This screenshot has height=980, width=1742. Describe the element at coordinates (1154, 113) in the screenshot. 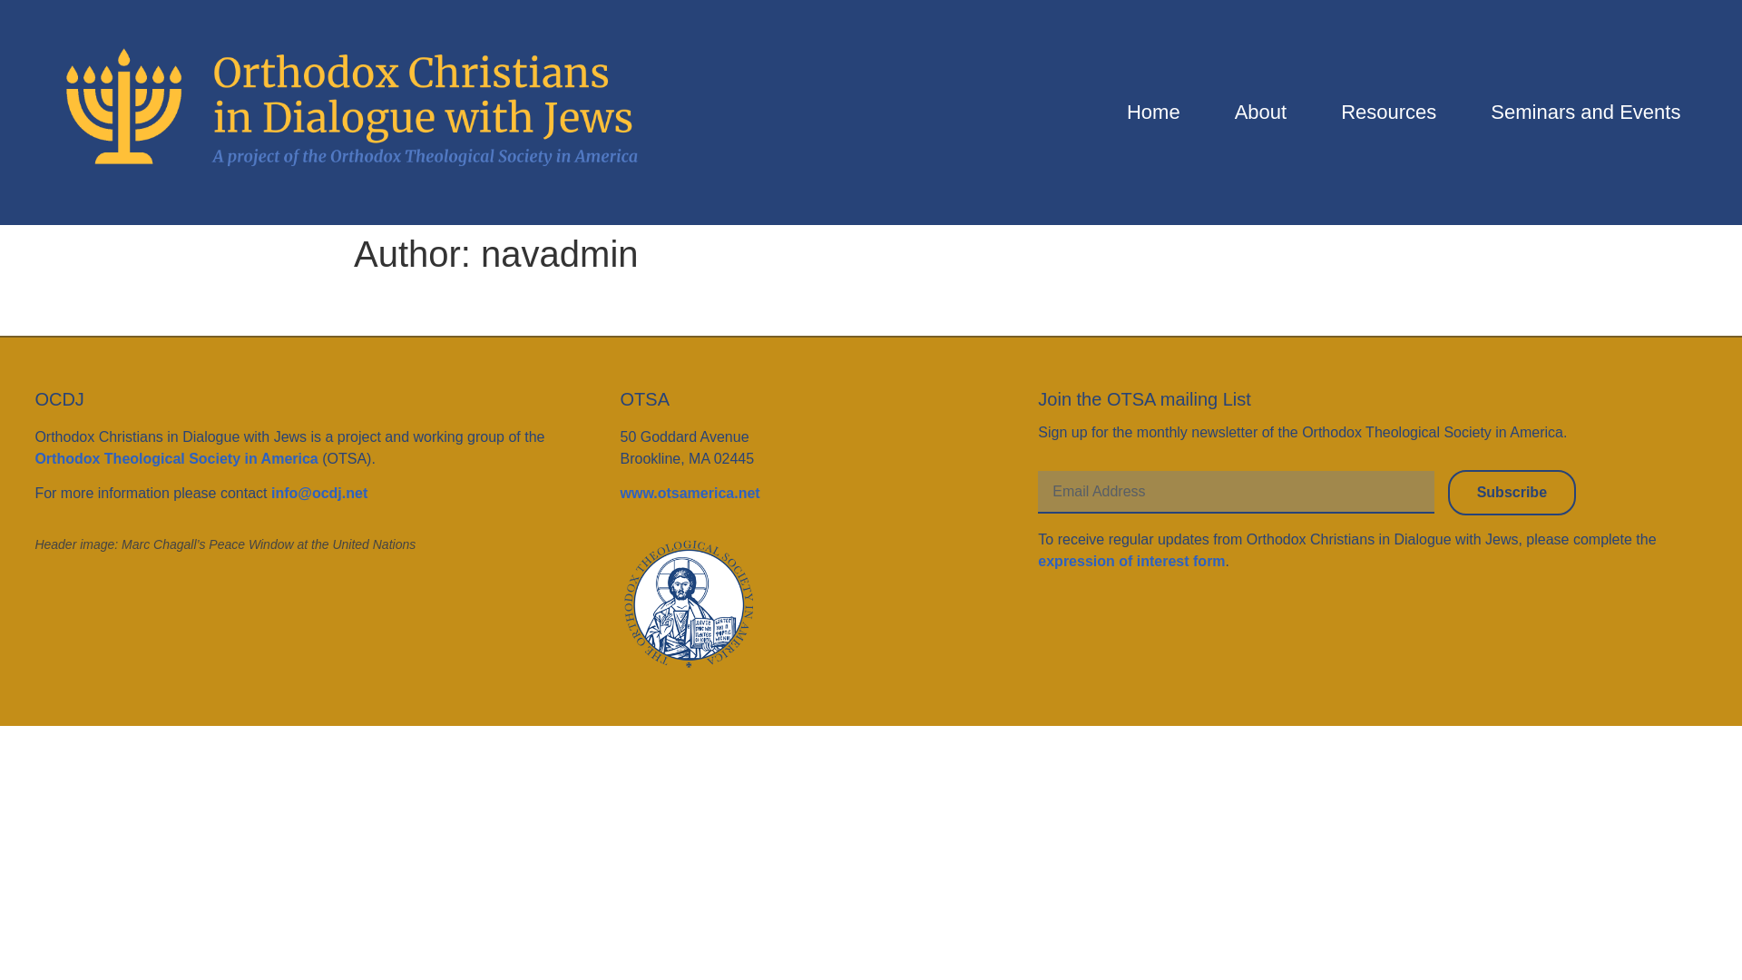

I see `Home` at that location.